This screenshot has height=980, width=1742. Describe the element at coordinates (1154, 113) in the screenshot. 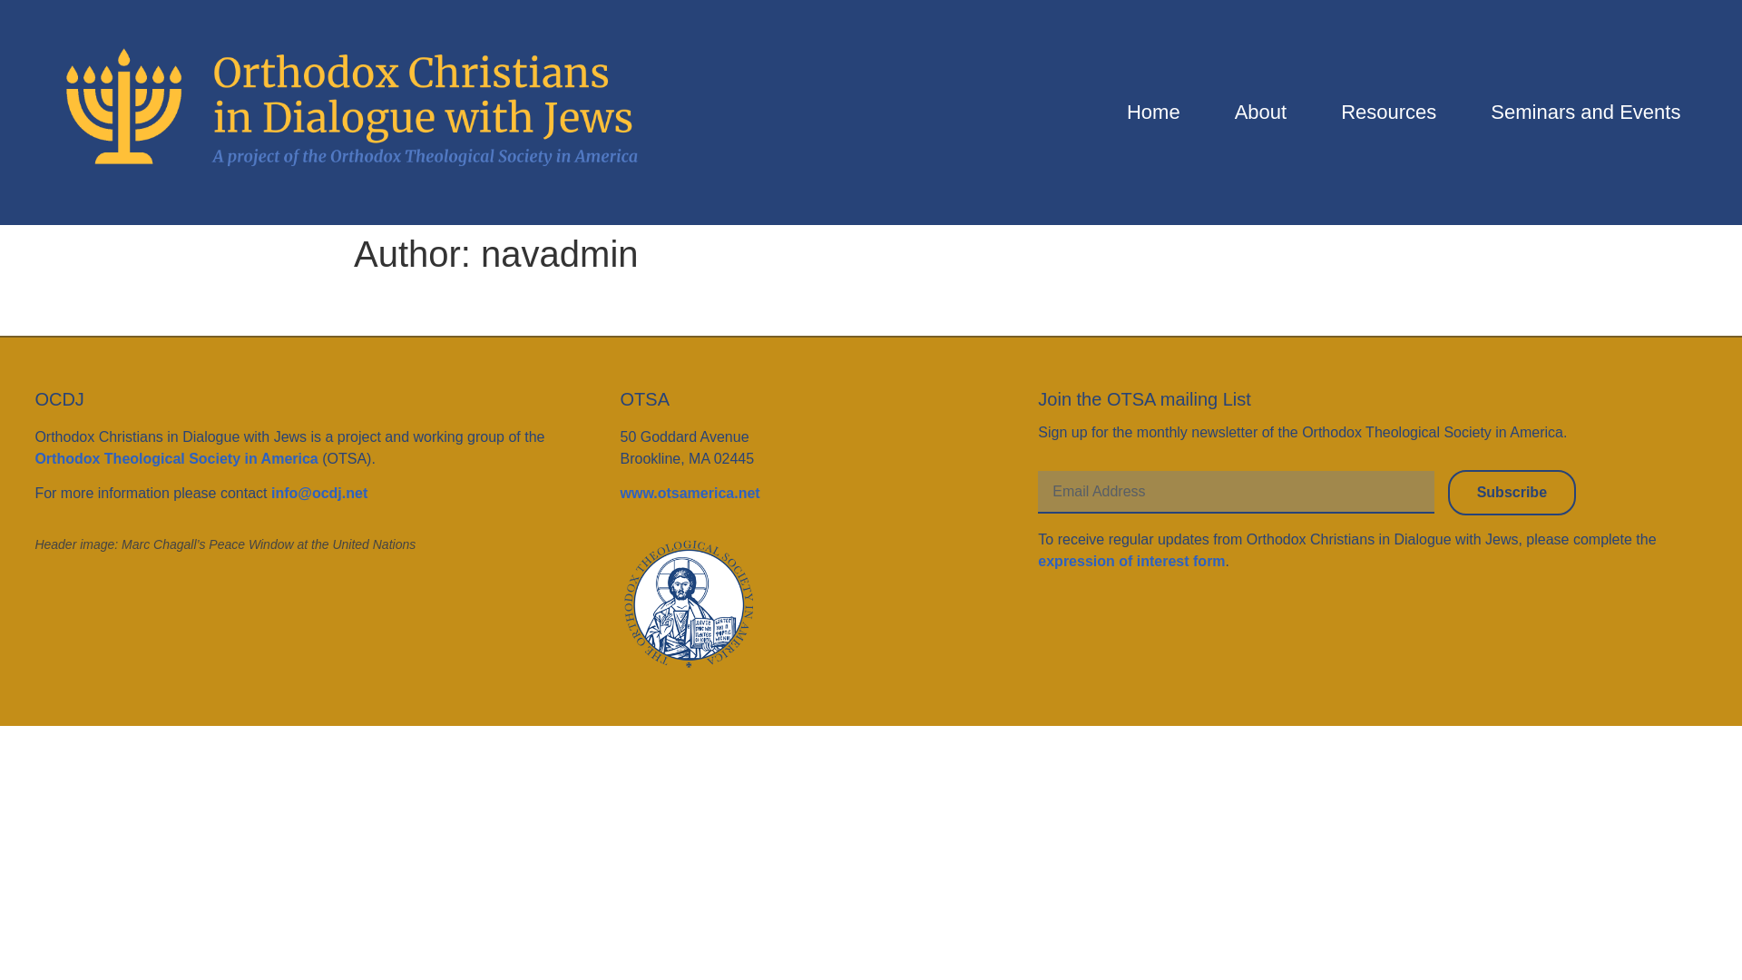

I see `Home` at that location.